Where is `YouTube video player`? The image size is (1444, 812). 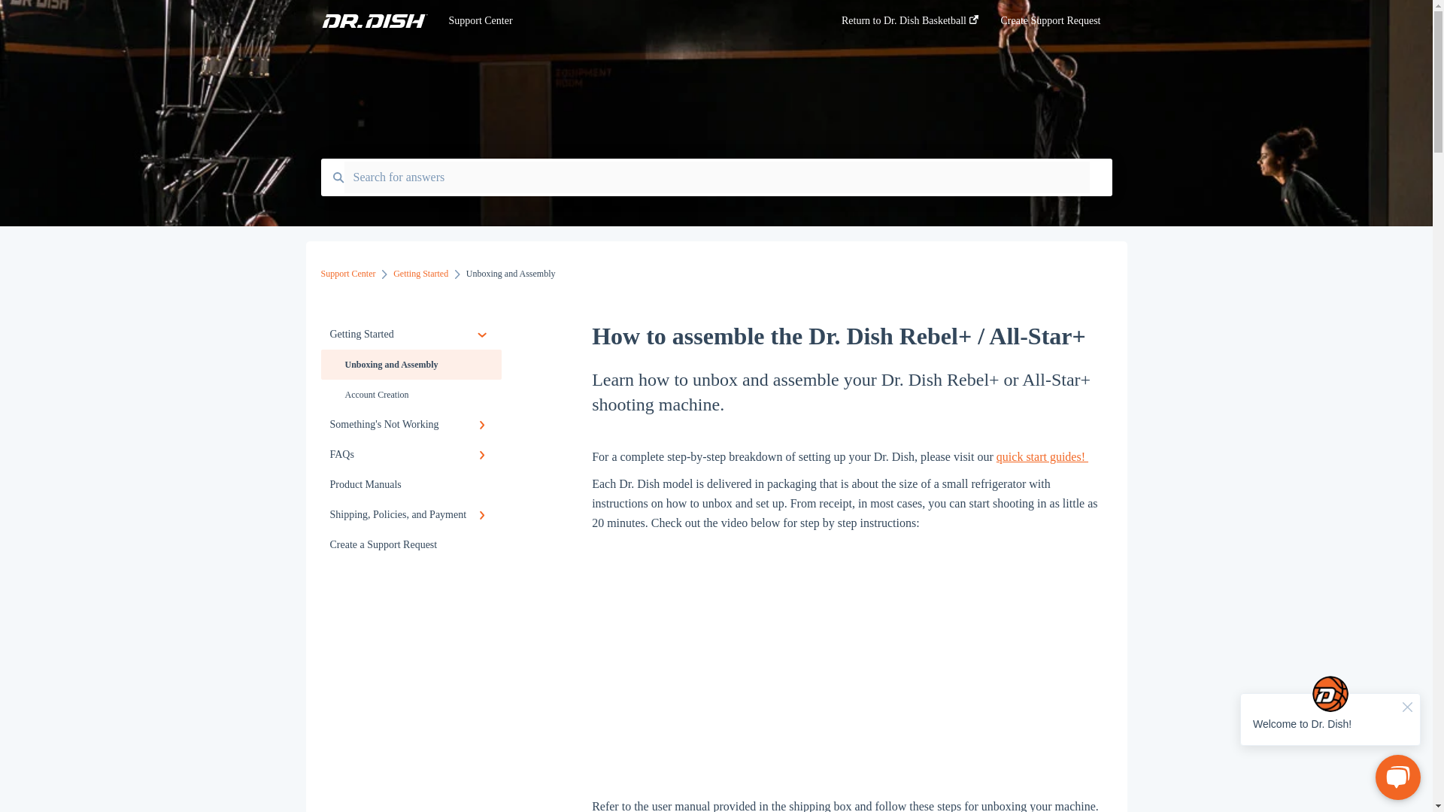 YouTube video player is located at coordinates (848, 659).